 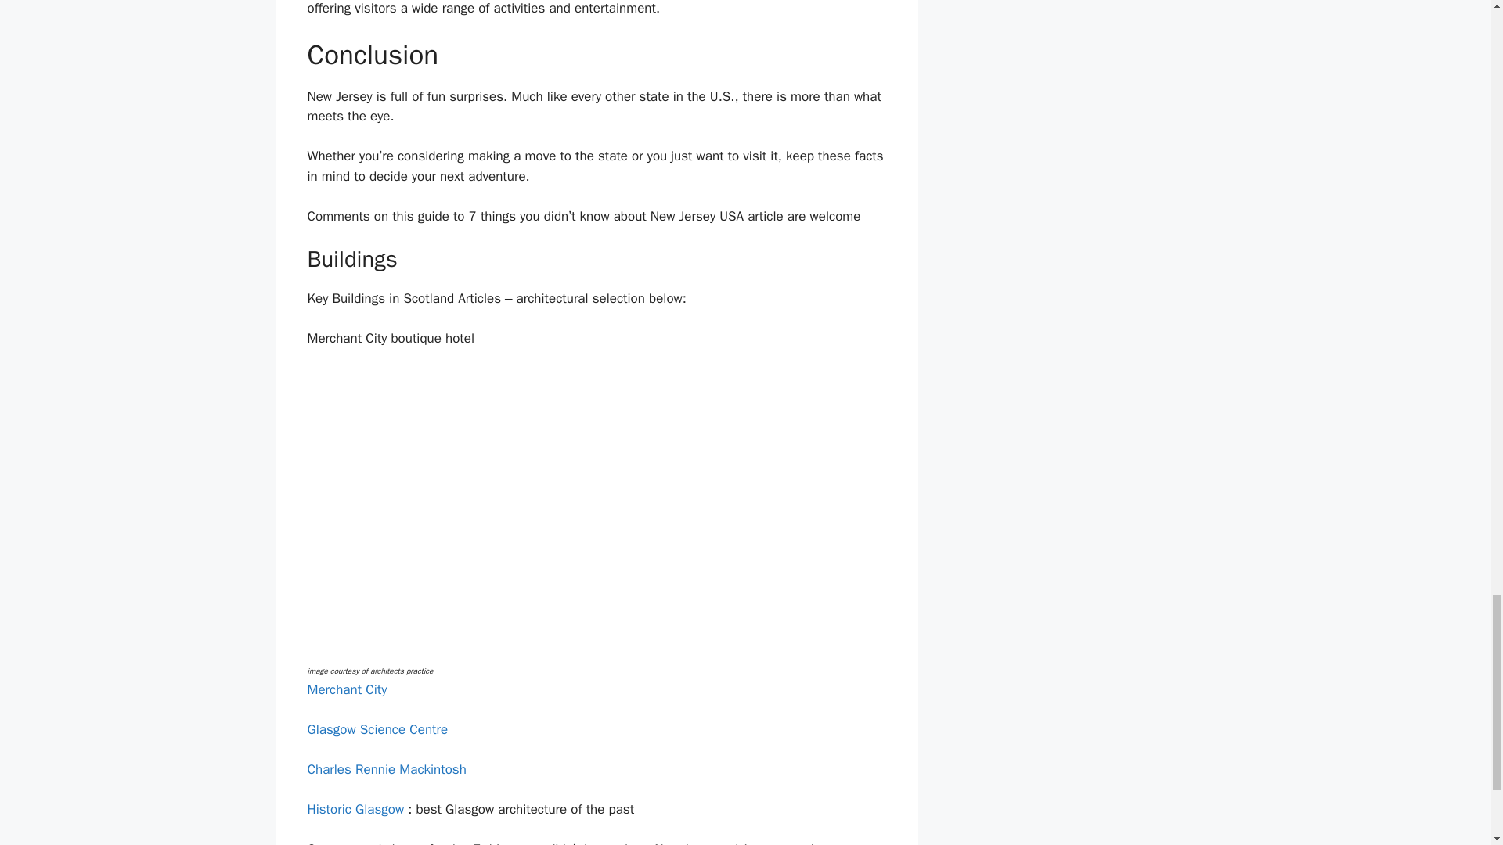 What do you see at coordinates (377, 729) in the screenshot?
I see `Glasgow Science Centre` at bounding box center [377, 729].